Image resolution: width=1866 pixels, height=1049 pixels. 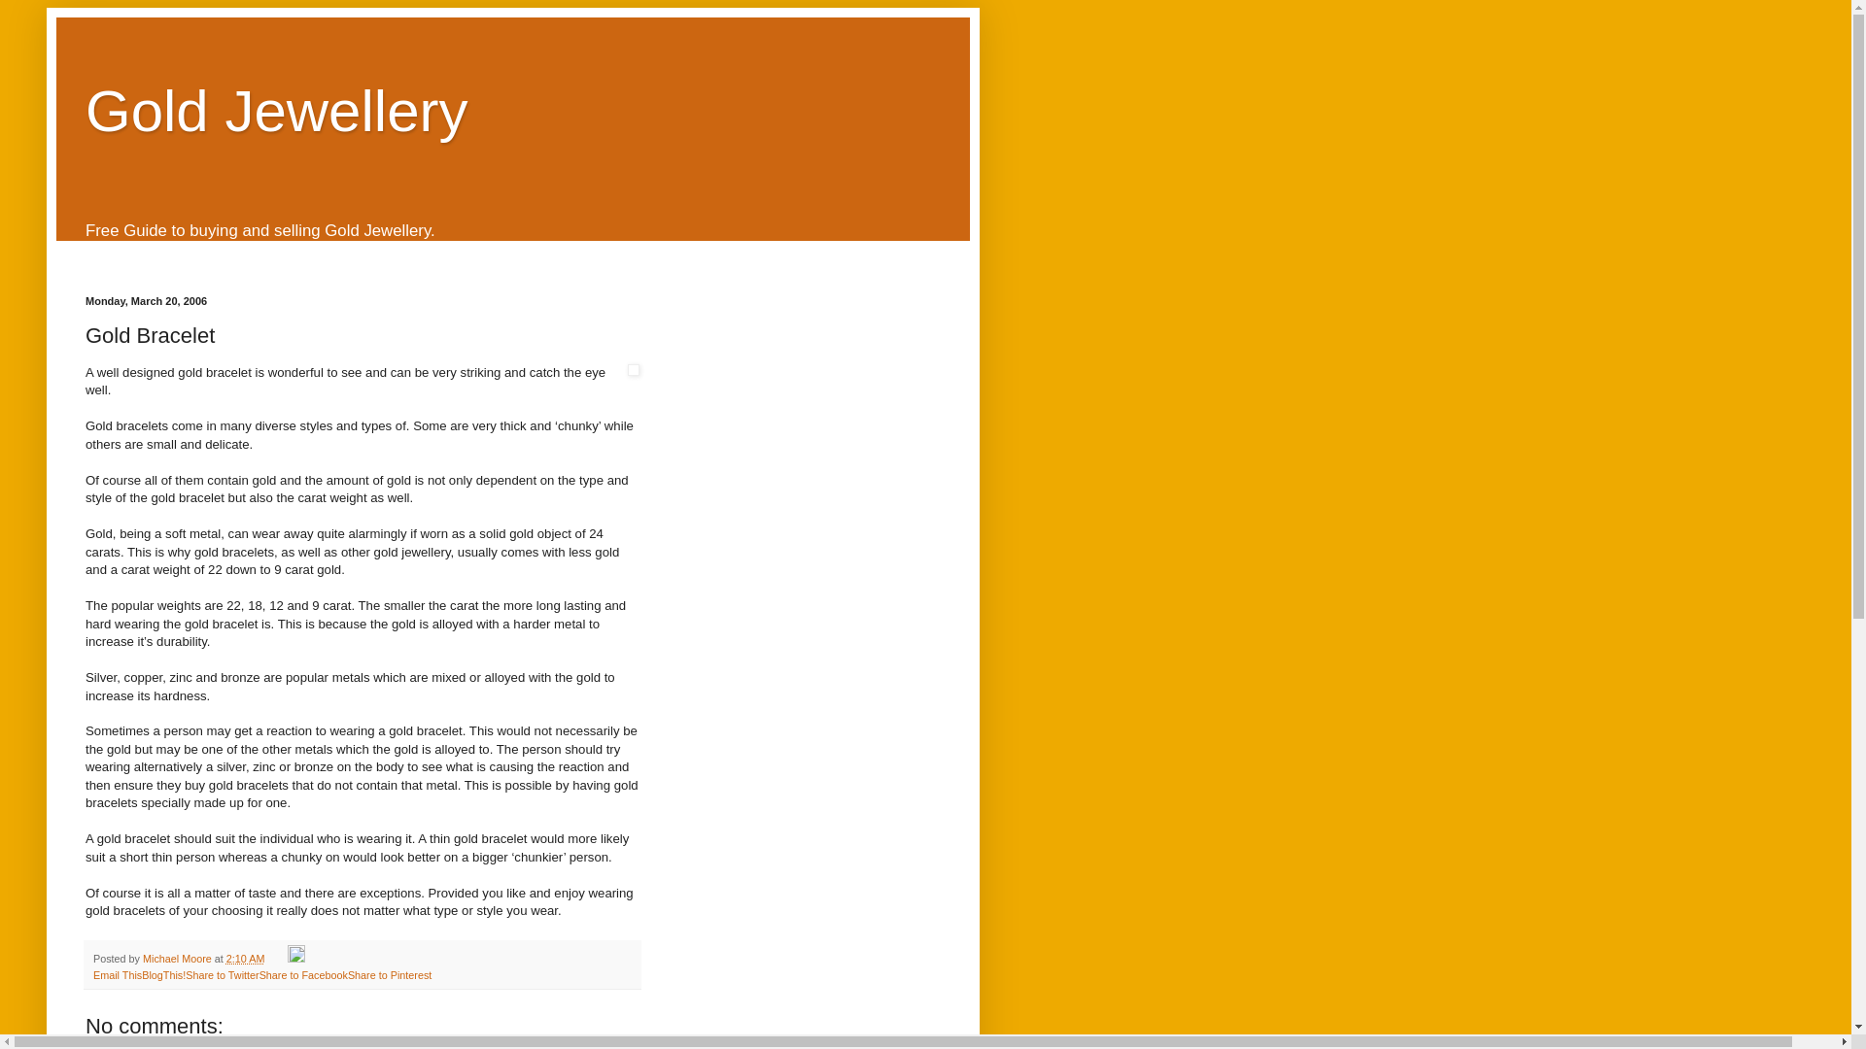 I want to click on Email This, so click(x=117, y=974).